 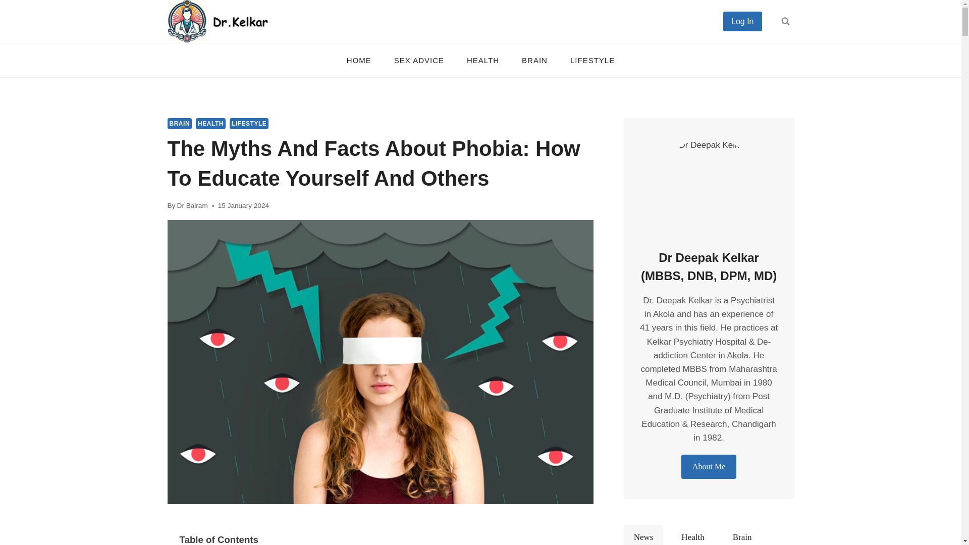 What do you see at coordinates (249, 123) in the screenshot?
I see `LIFESTYLE` at bounding box center [249, 123].